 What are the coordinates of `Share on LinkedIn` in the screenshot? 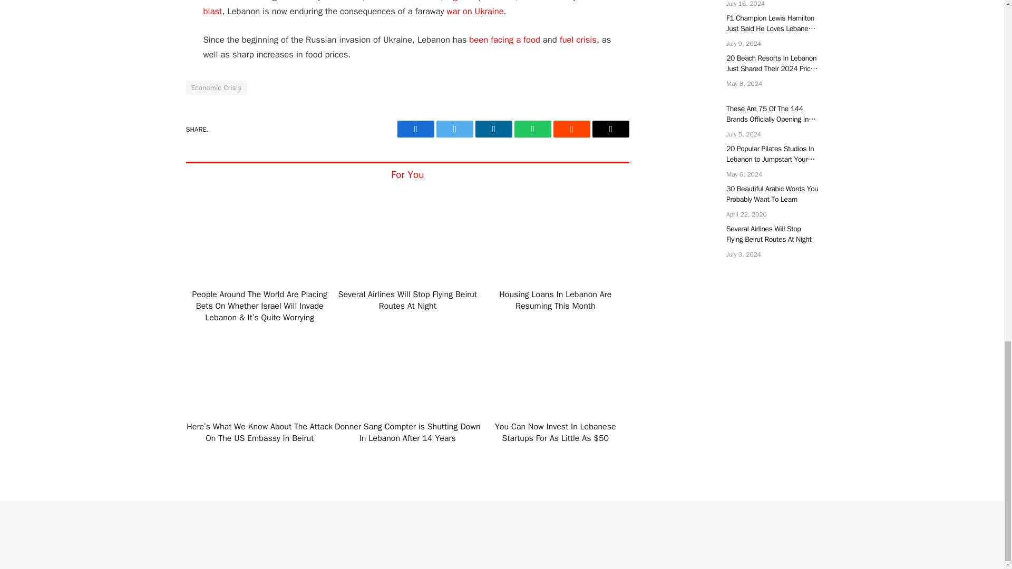 It's located at (493, 129).